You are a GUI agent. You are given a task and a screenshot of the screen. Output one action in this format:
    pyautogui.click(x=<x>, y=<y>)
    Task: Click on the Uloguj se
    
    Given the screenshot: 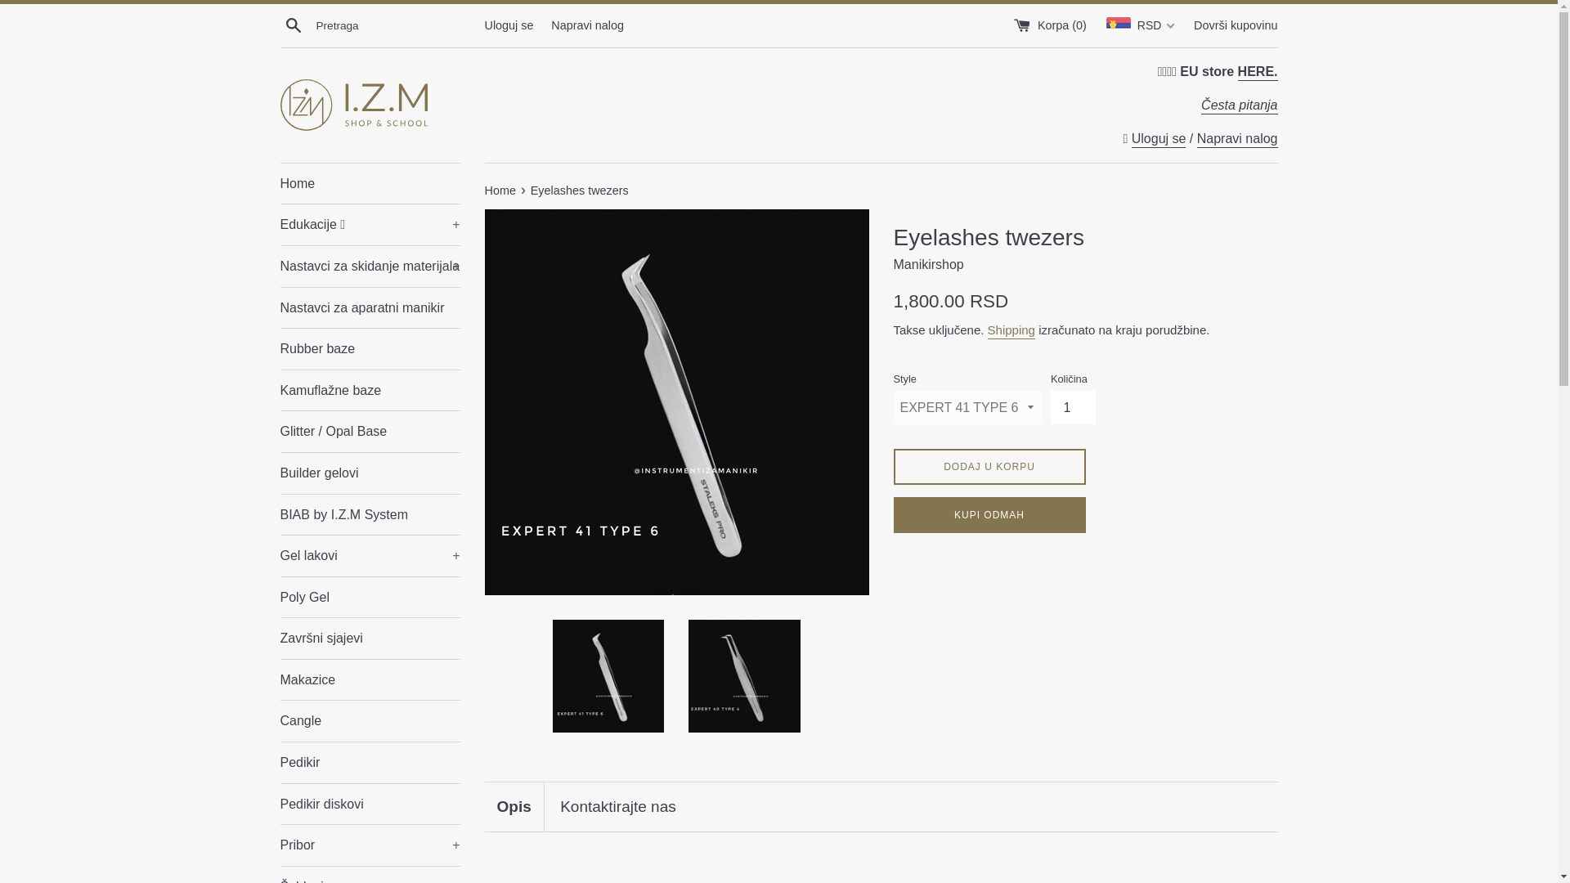 What is the action you would take?
    pyautogui.click(x=509, y=24)
    